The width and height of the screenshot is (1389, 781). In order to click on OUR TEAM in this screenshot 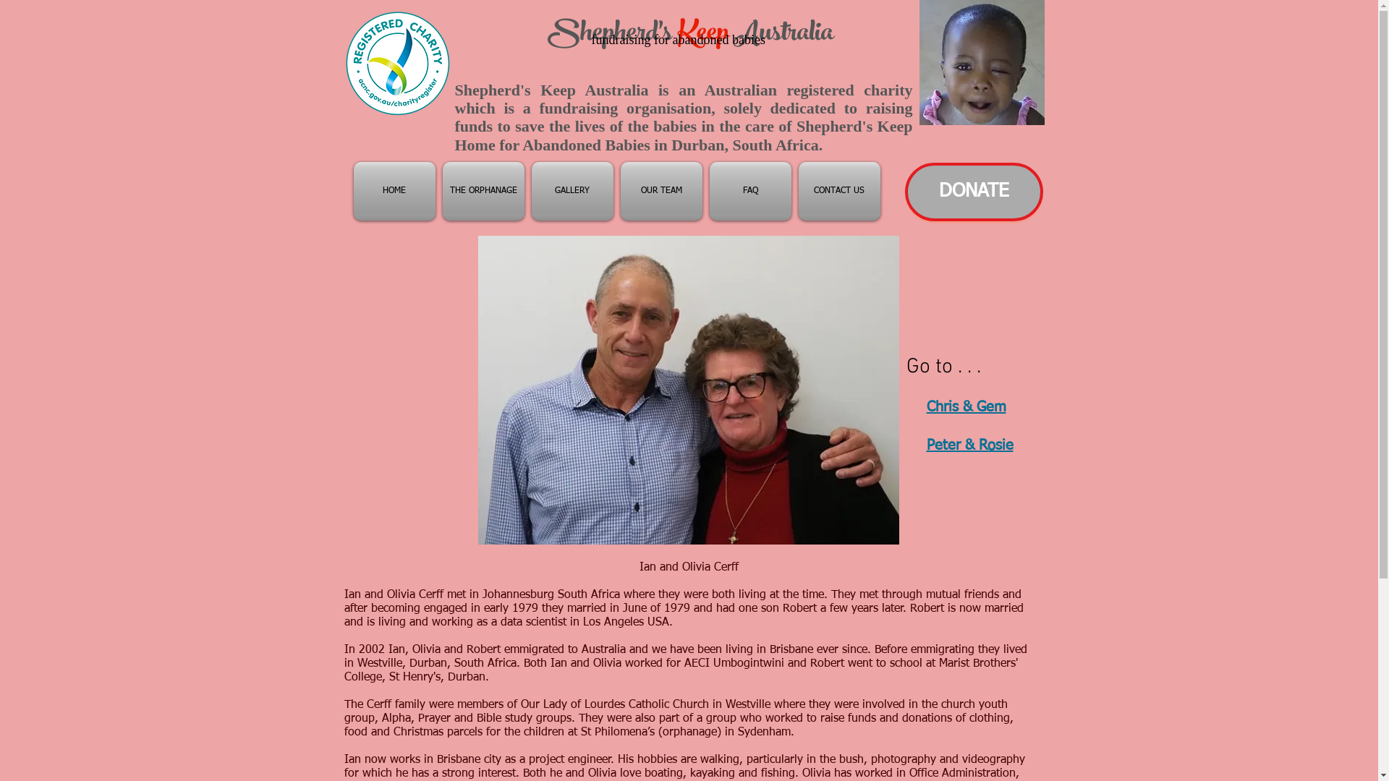, I will do `click(661, 191)`.